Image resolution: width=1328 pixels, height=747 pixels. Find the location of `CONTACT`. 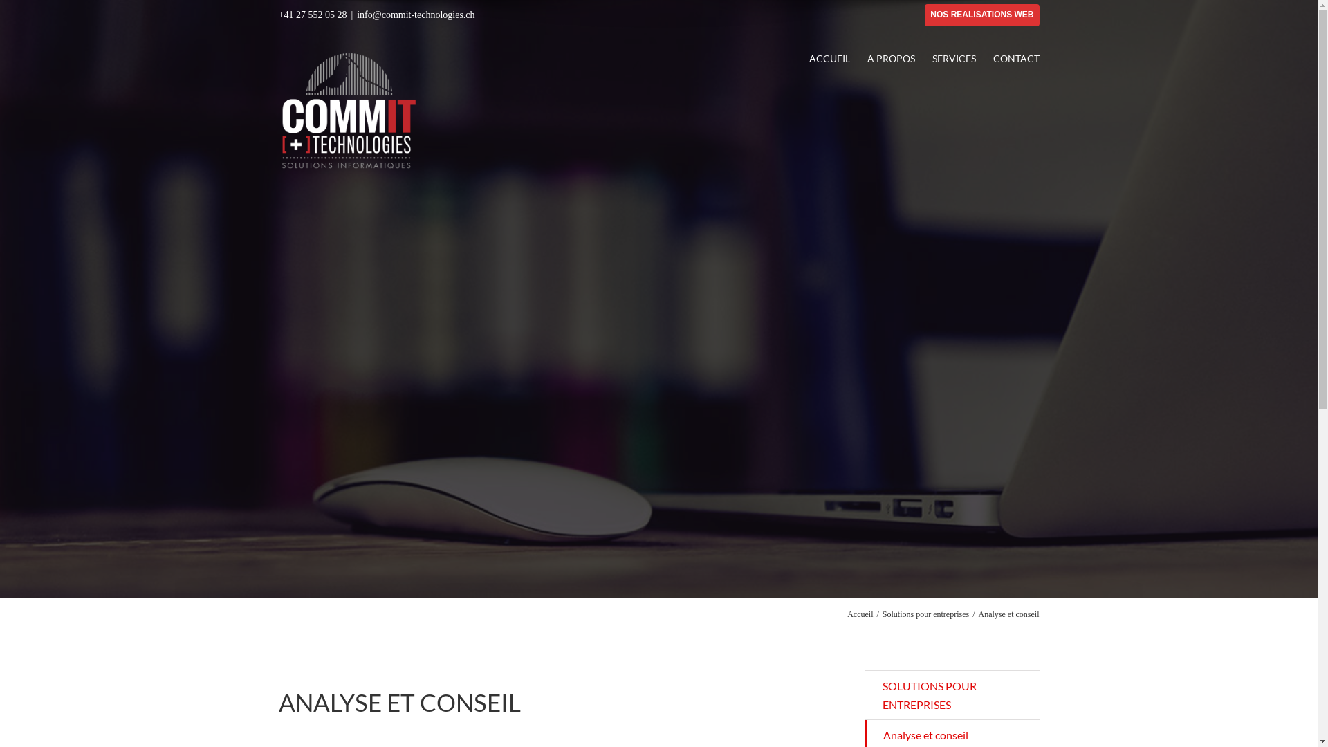

CONTACT is located at coordinates (1017, 58).